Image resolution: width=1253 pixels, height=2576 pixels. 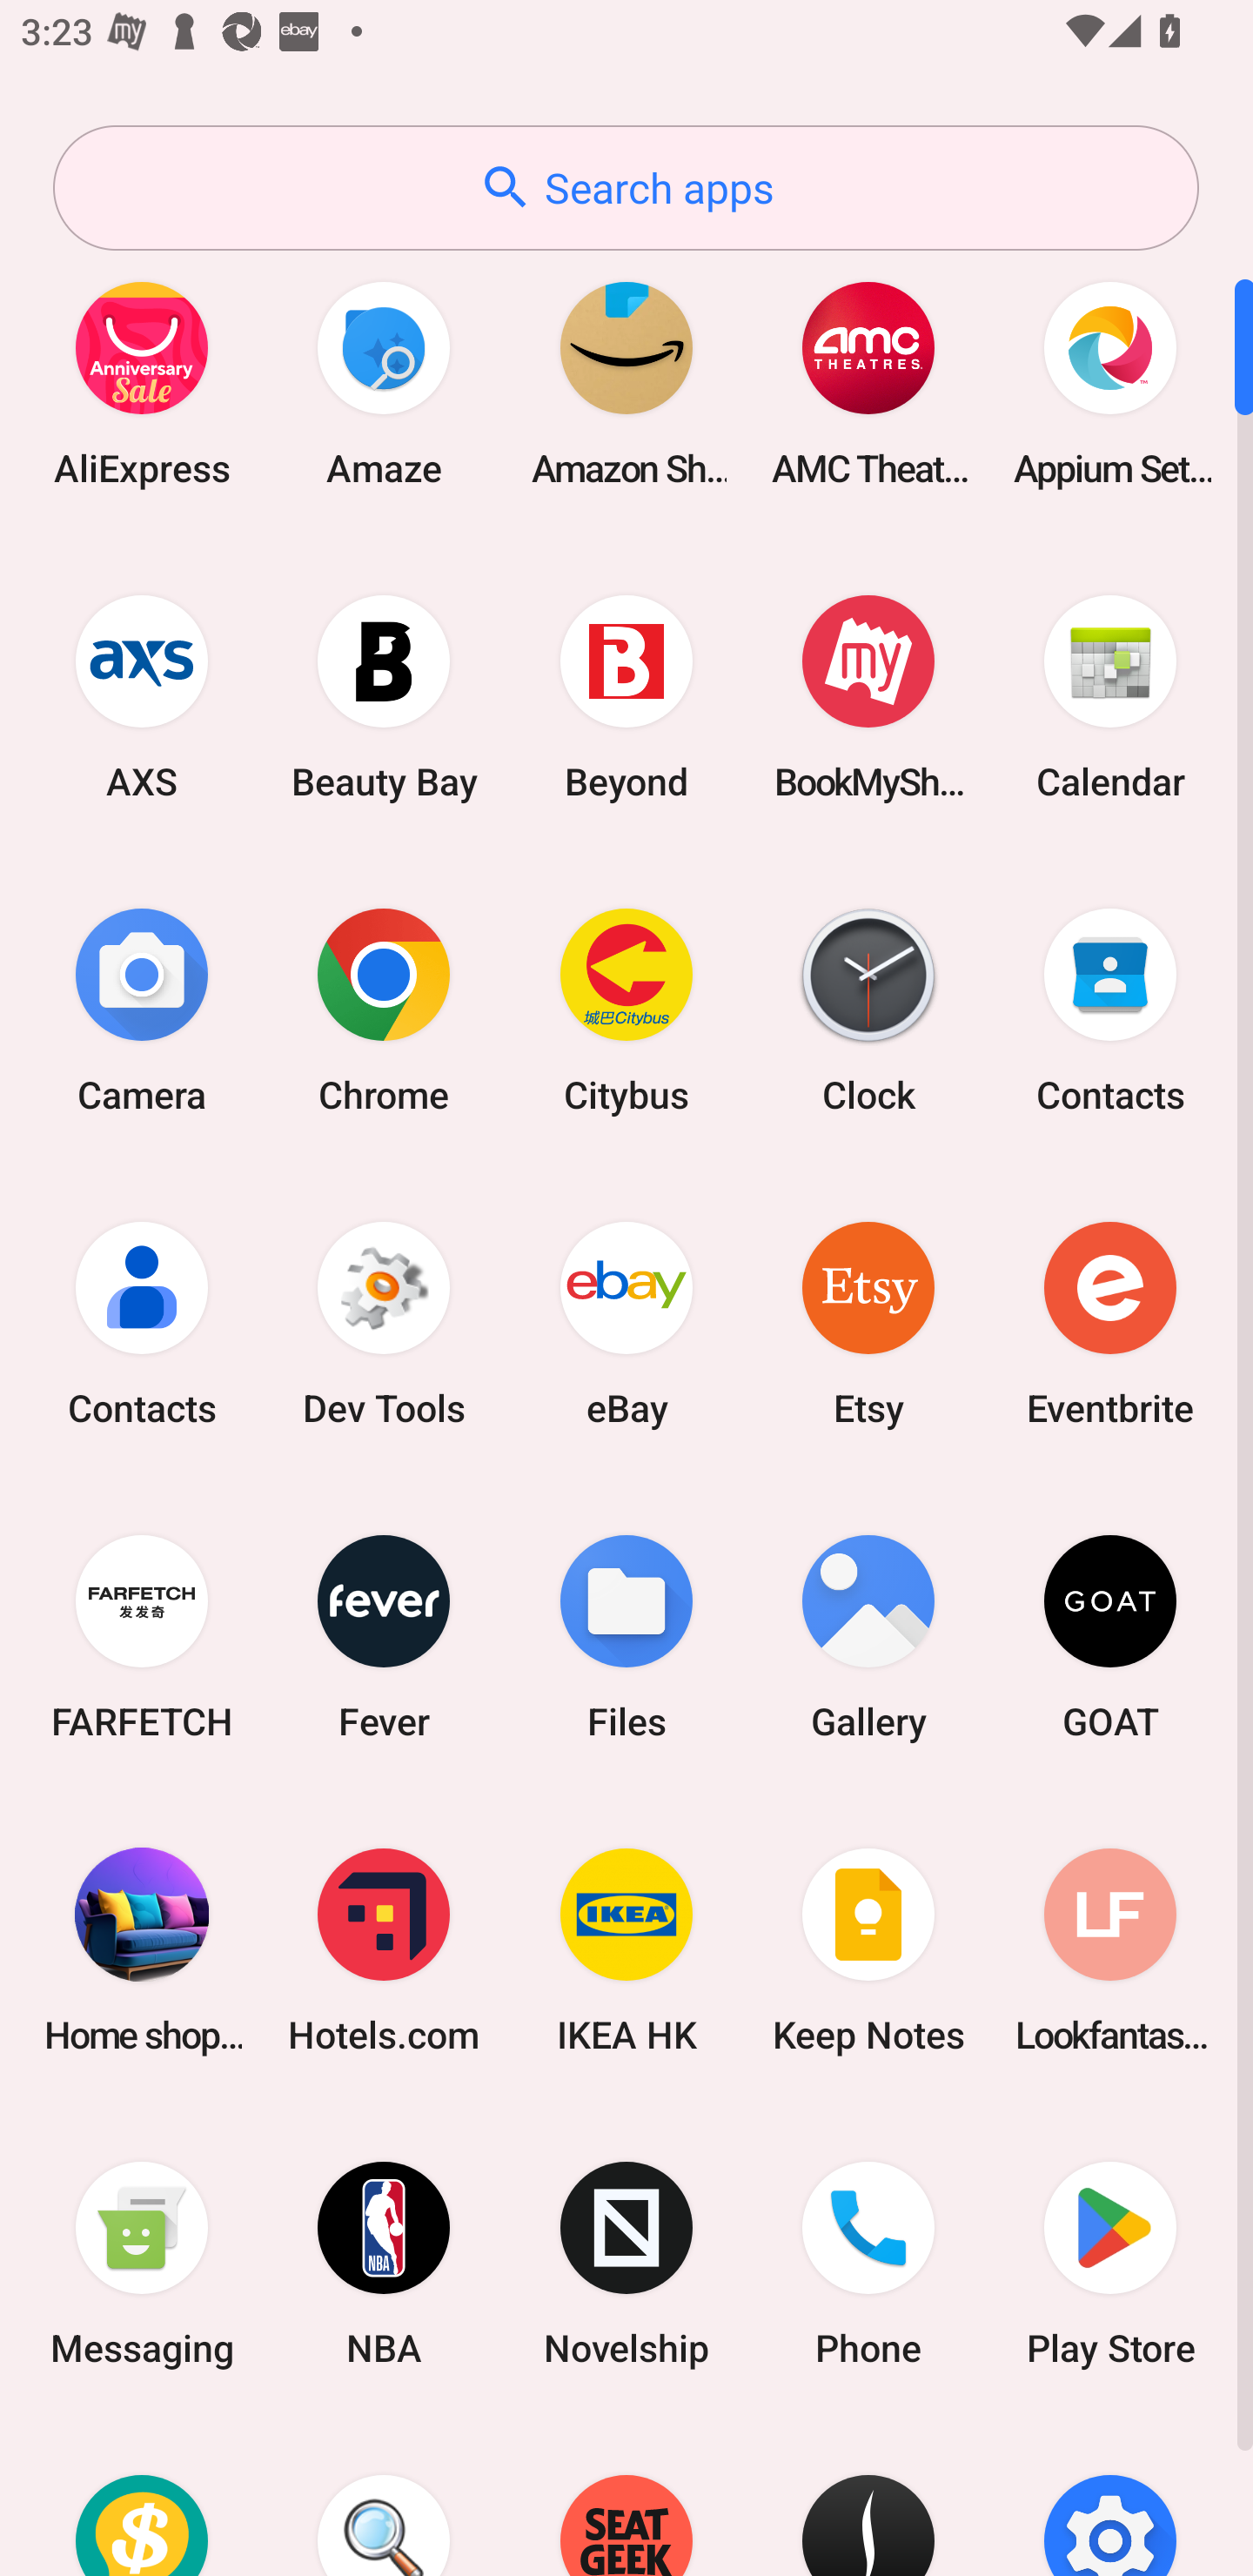 I want to click on IKEA HK, so click(x=626, y=1949).